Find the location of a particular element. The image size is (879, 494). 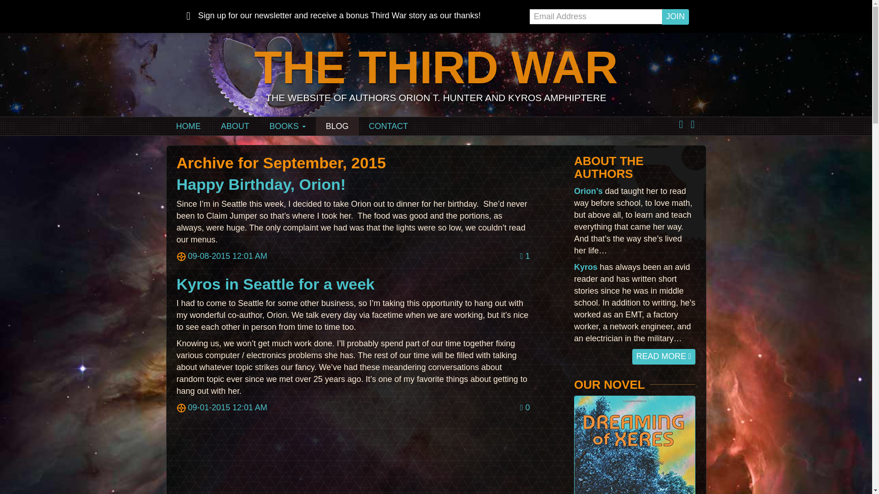

Books is located at coordinates (288, 126).